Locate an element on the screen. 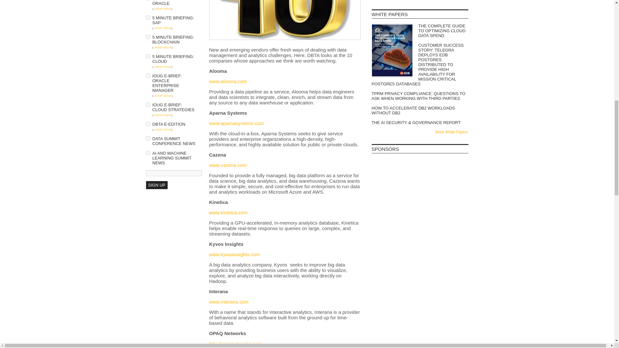  3rd party ad content is located at coordinates (420, 213).